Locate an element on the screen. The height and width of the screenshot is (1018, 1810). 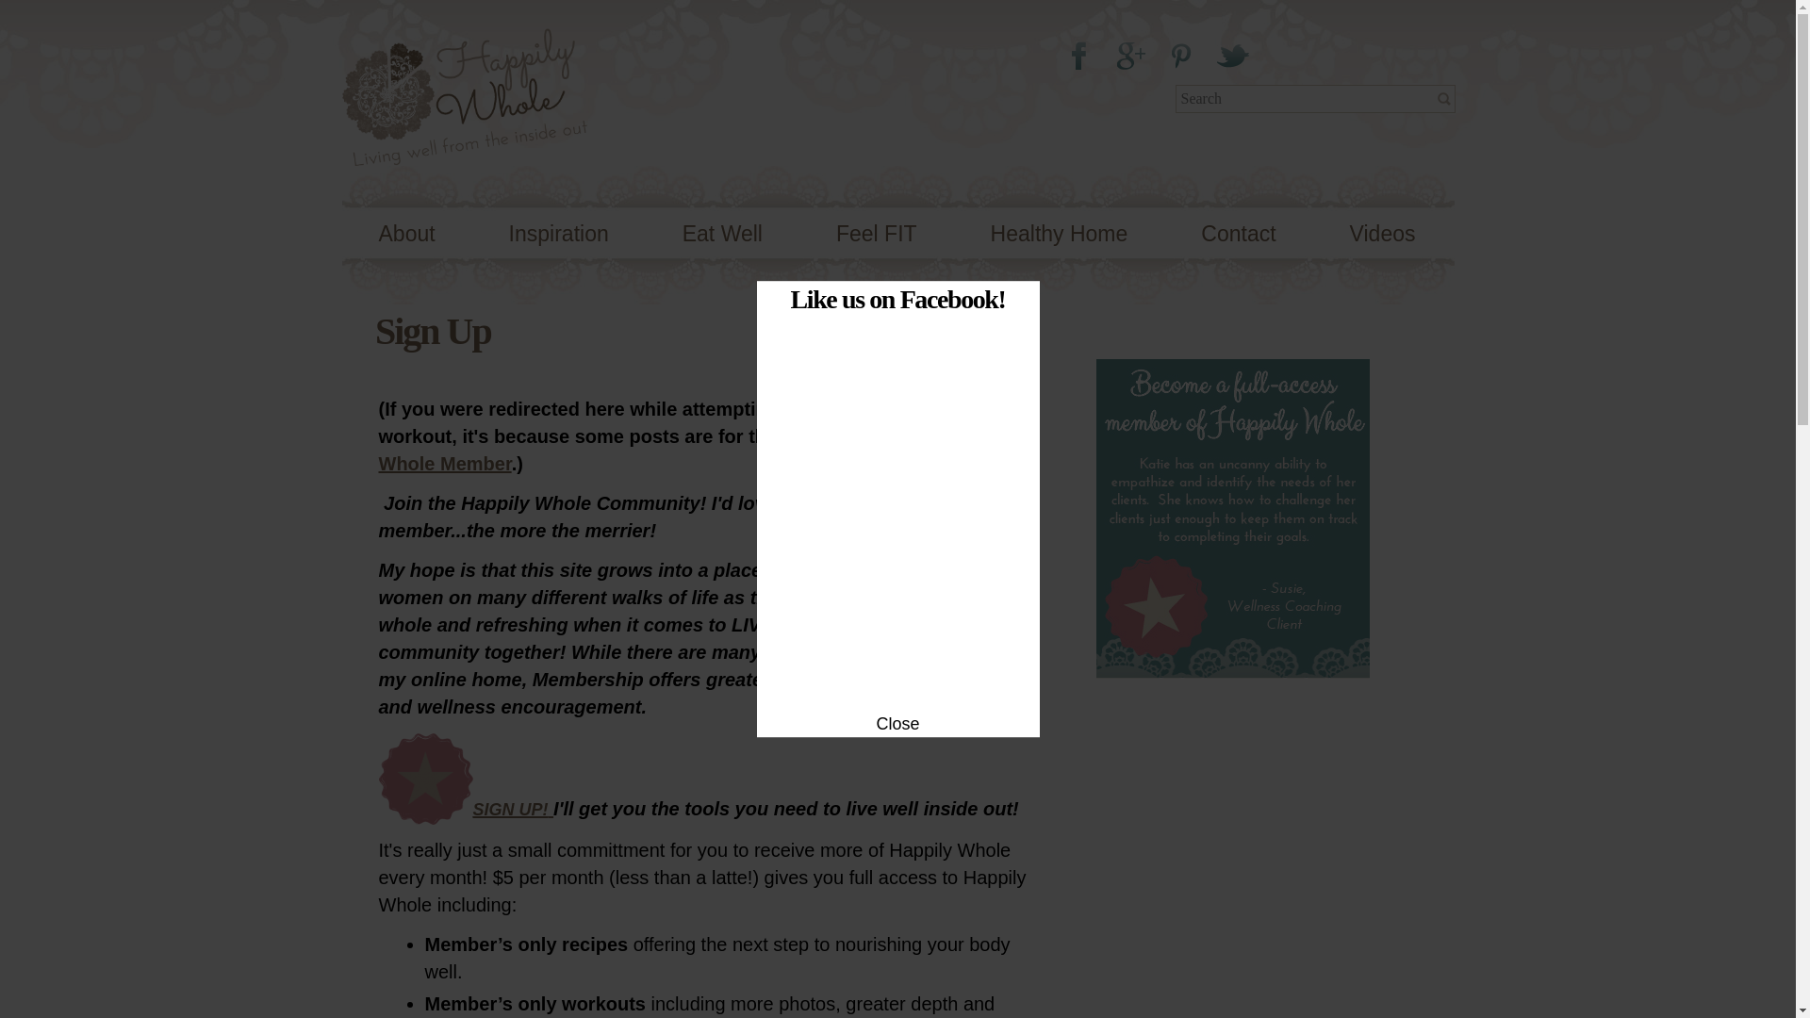
Inspiration is located at coordinates (558, 234).